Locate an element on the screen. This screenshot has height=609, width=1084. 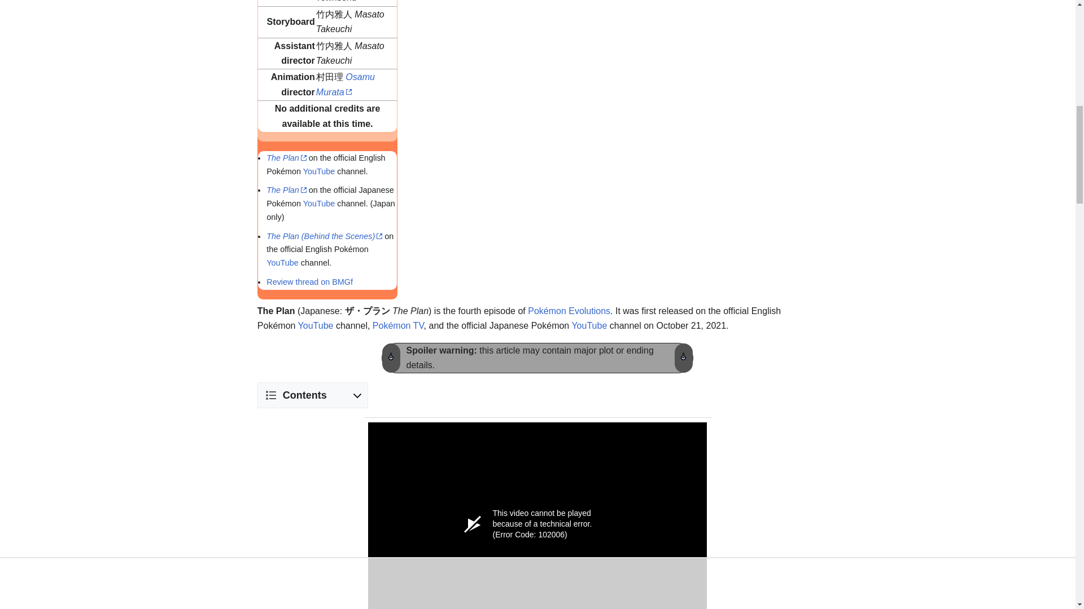
The Plan is located at coordinates (287, 189).